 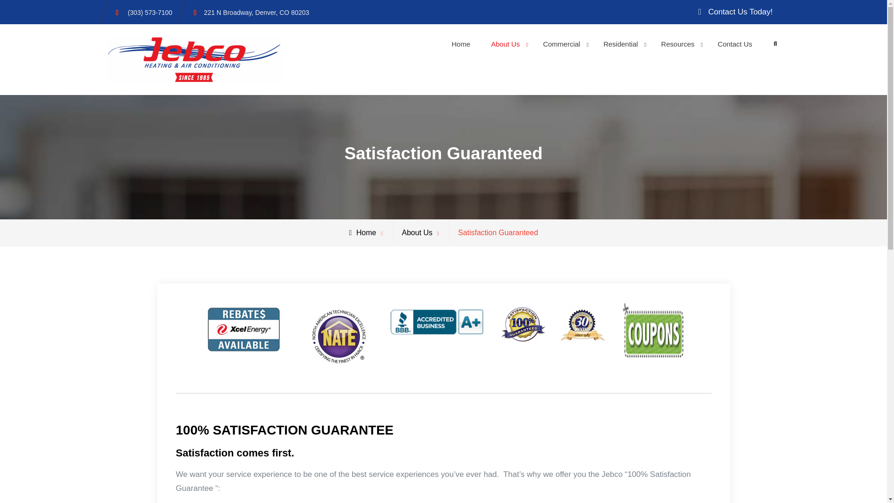 What do you see at coordinates (775, 44) in the screenshot?
I see `Search` at bounding box center [775, 44].